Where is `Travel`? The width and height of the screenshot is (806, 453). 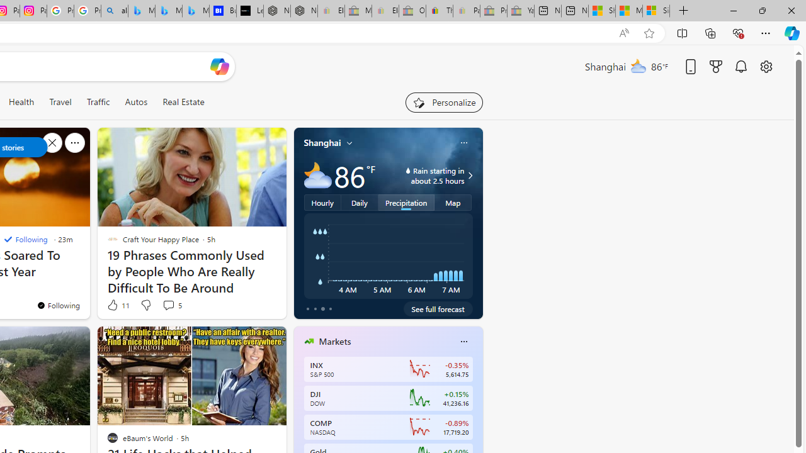
Travel is located at coordinates (60, 102).